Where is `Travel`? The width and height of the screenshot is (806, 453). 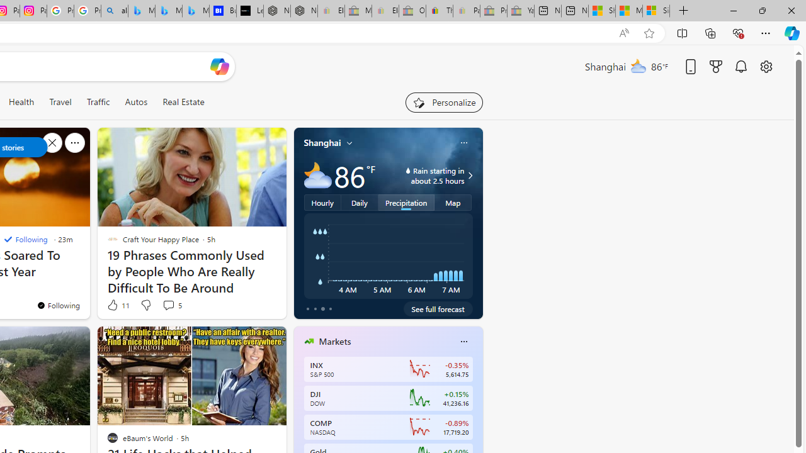
Travel is located at coordinates (60, 102).